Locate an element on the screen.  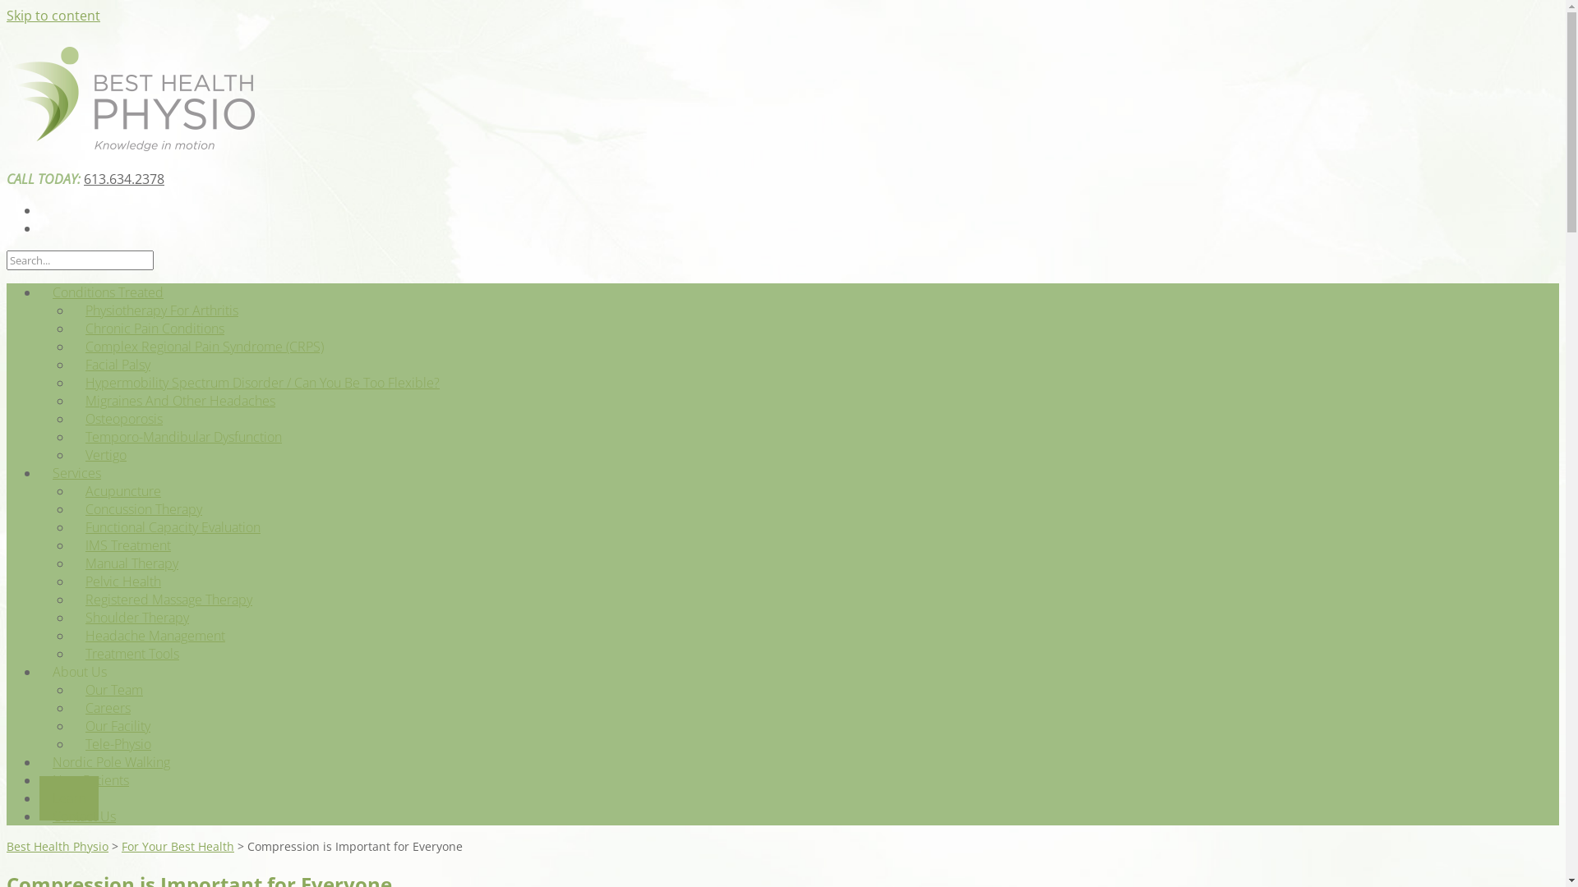
Careers is located at coordinates (108, 708).